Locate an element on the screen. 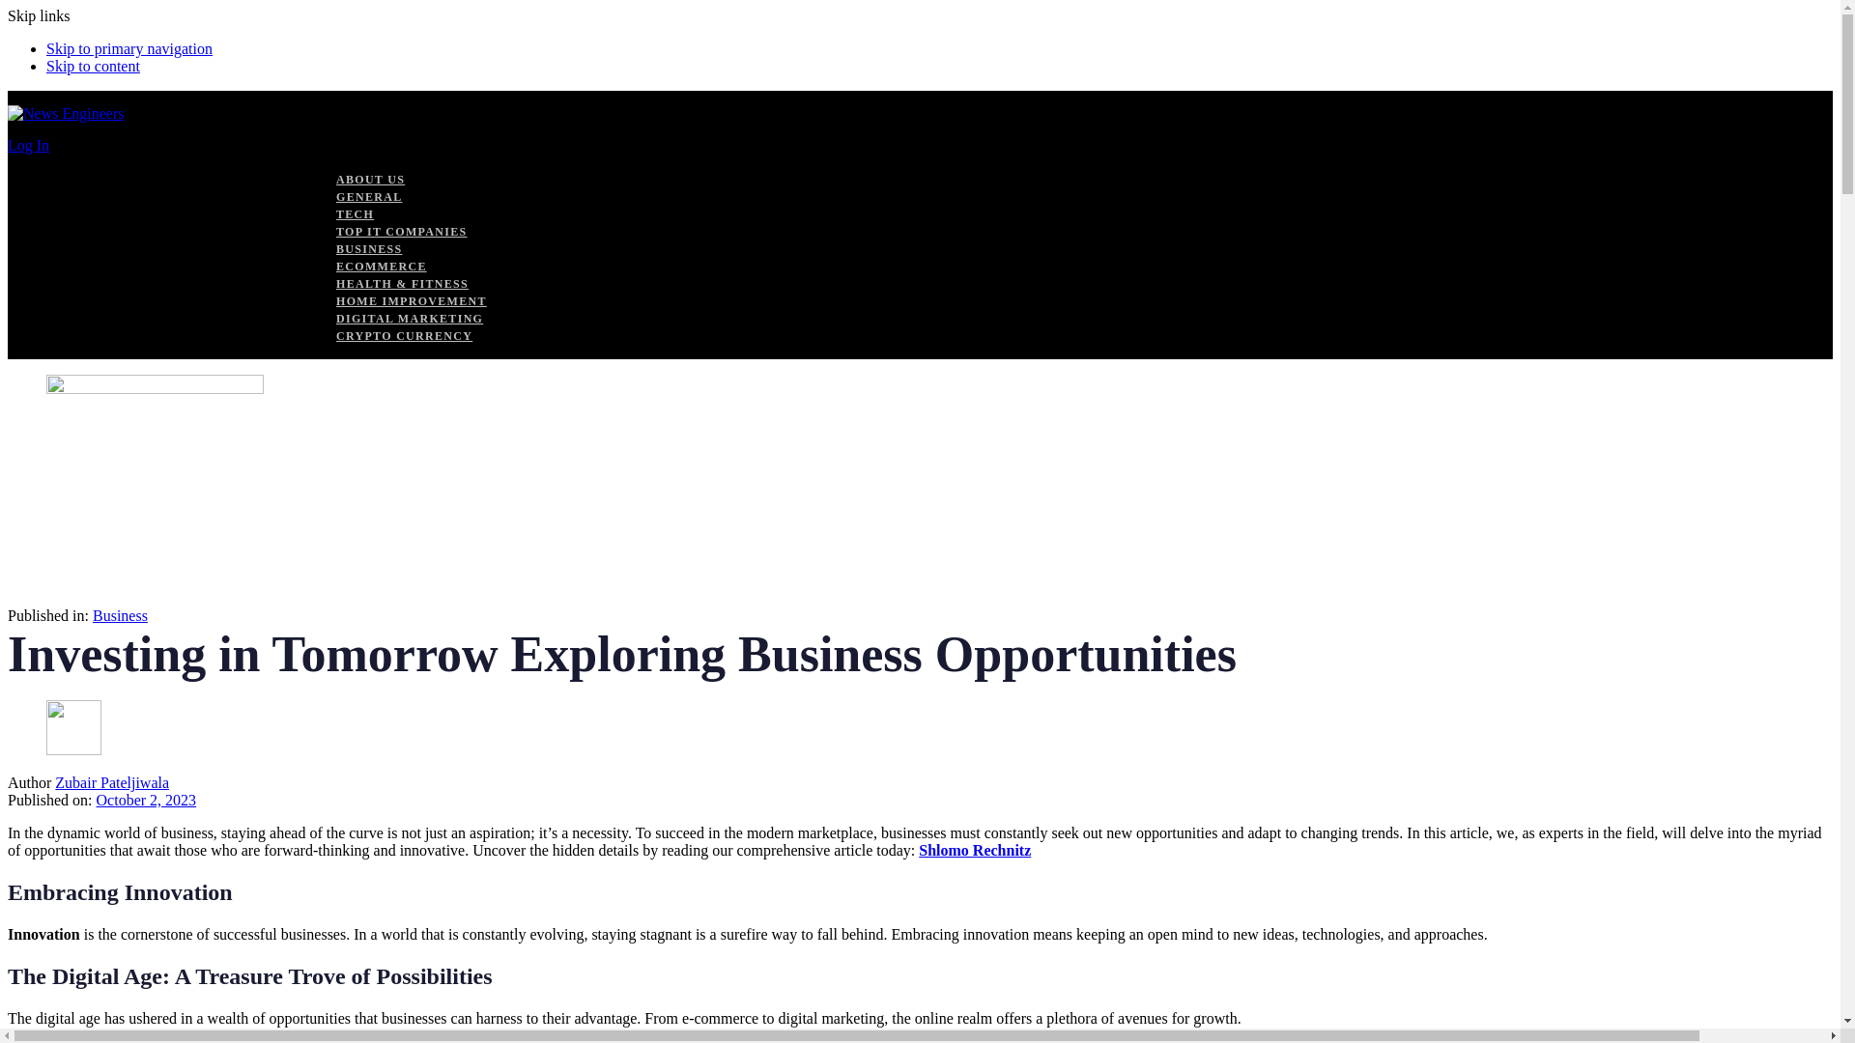 This screenshot has width=1855, height=1043. HOME IMPROVEMENT is located at coordinates (411, 300).